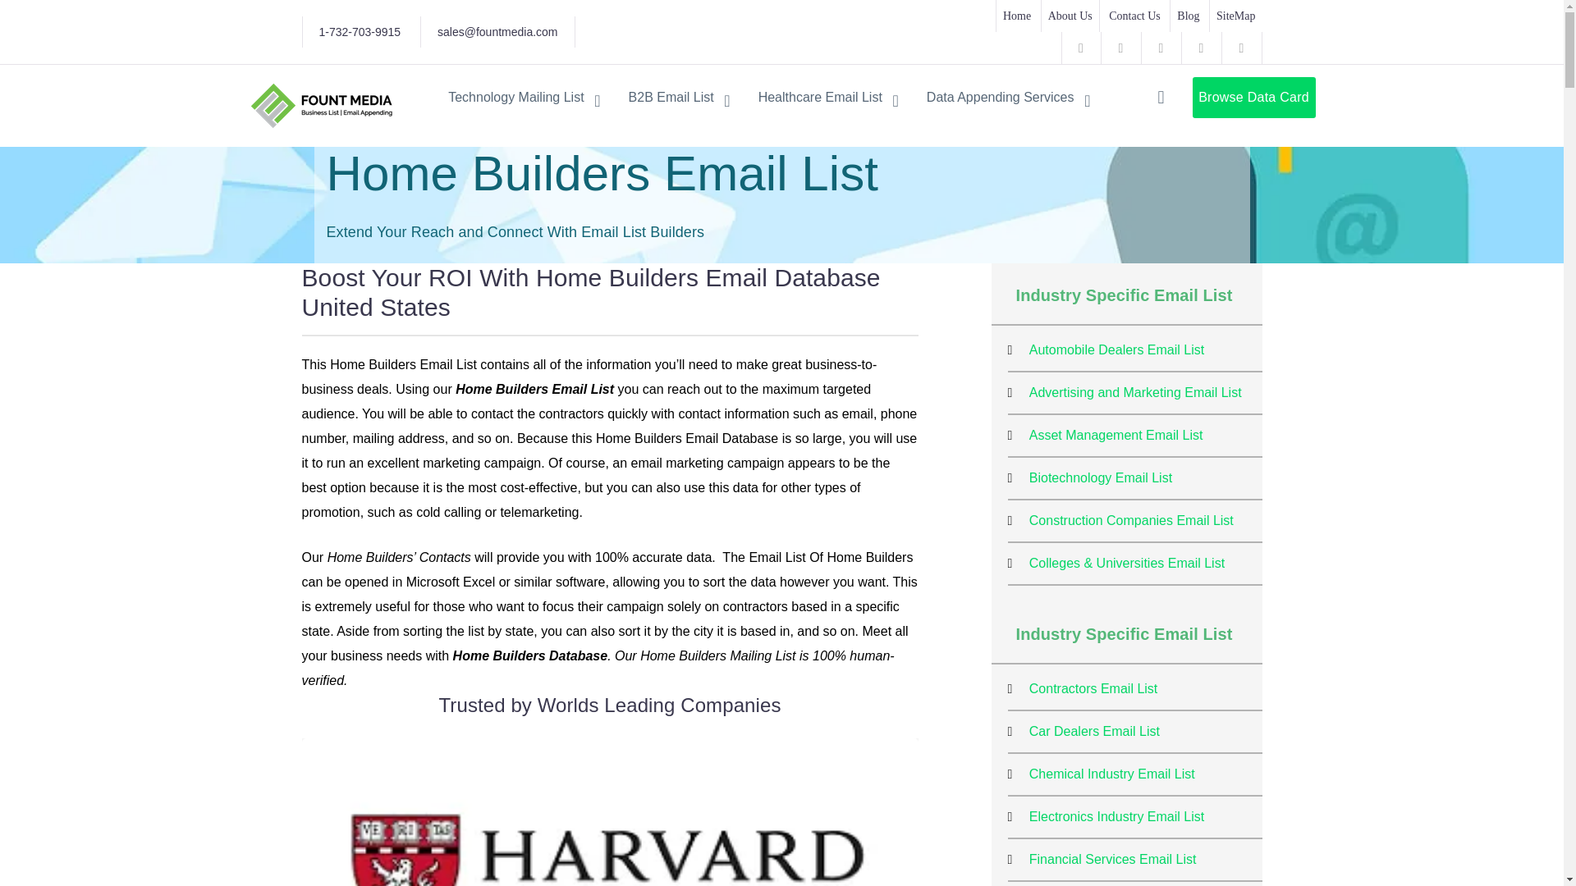  Describe the element at coordinates (524, 97) in the screenshot. I see `Technology Mailing List` at that location.